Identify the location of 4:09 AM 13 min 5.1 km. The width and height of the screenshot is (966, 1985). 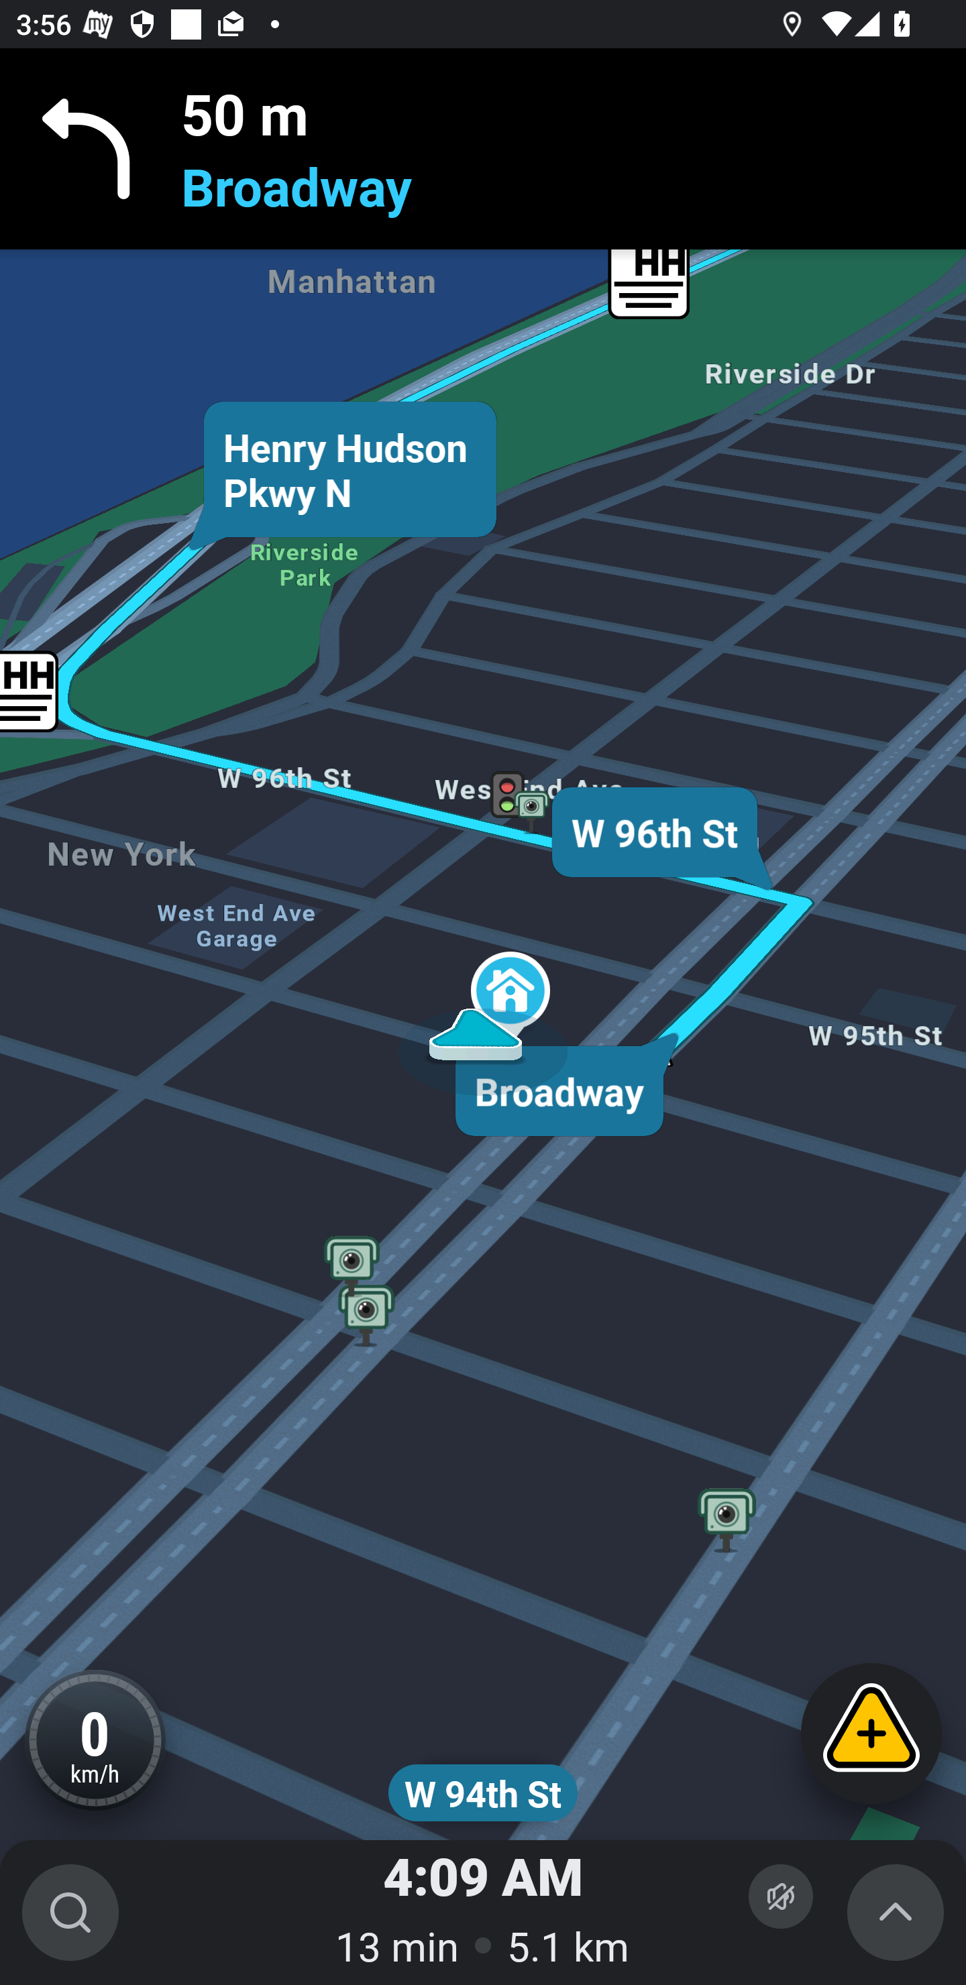
(483, 1913).